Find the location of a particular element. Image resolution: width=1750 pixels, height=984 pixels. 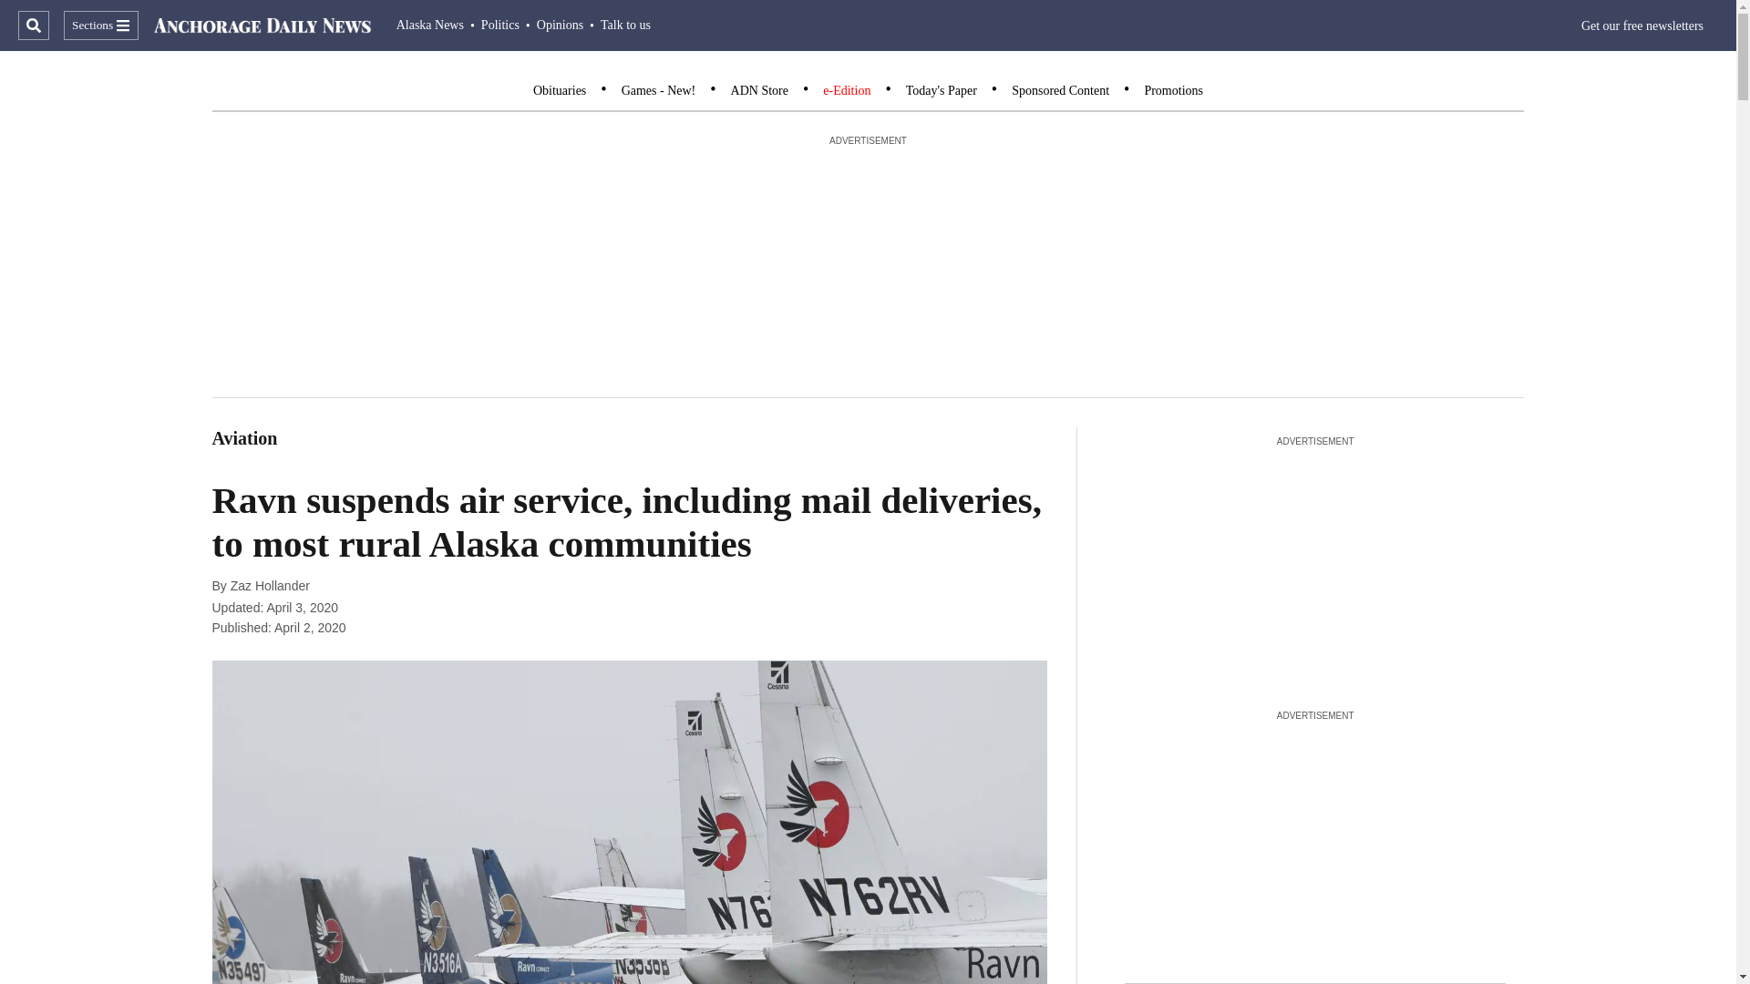

Sections is located at coordinates (100, 26).